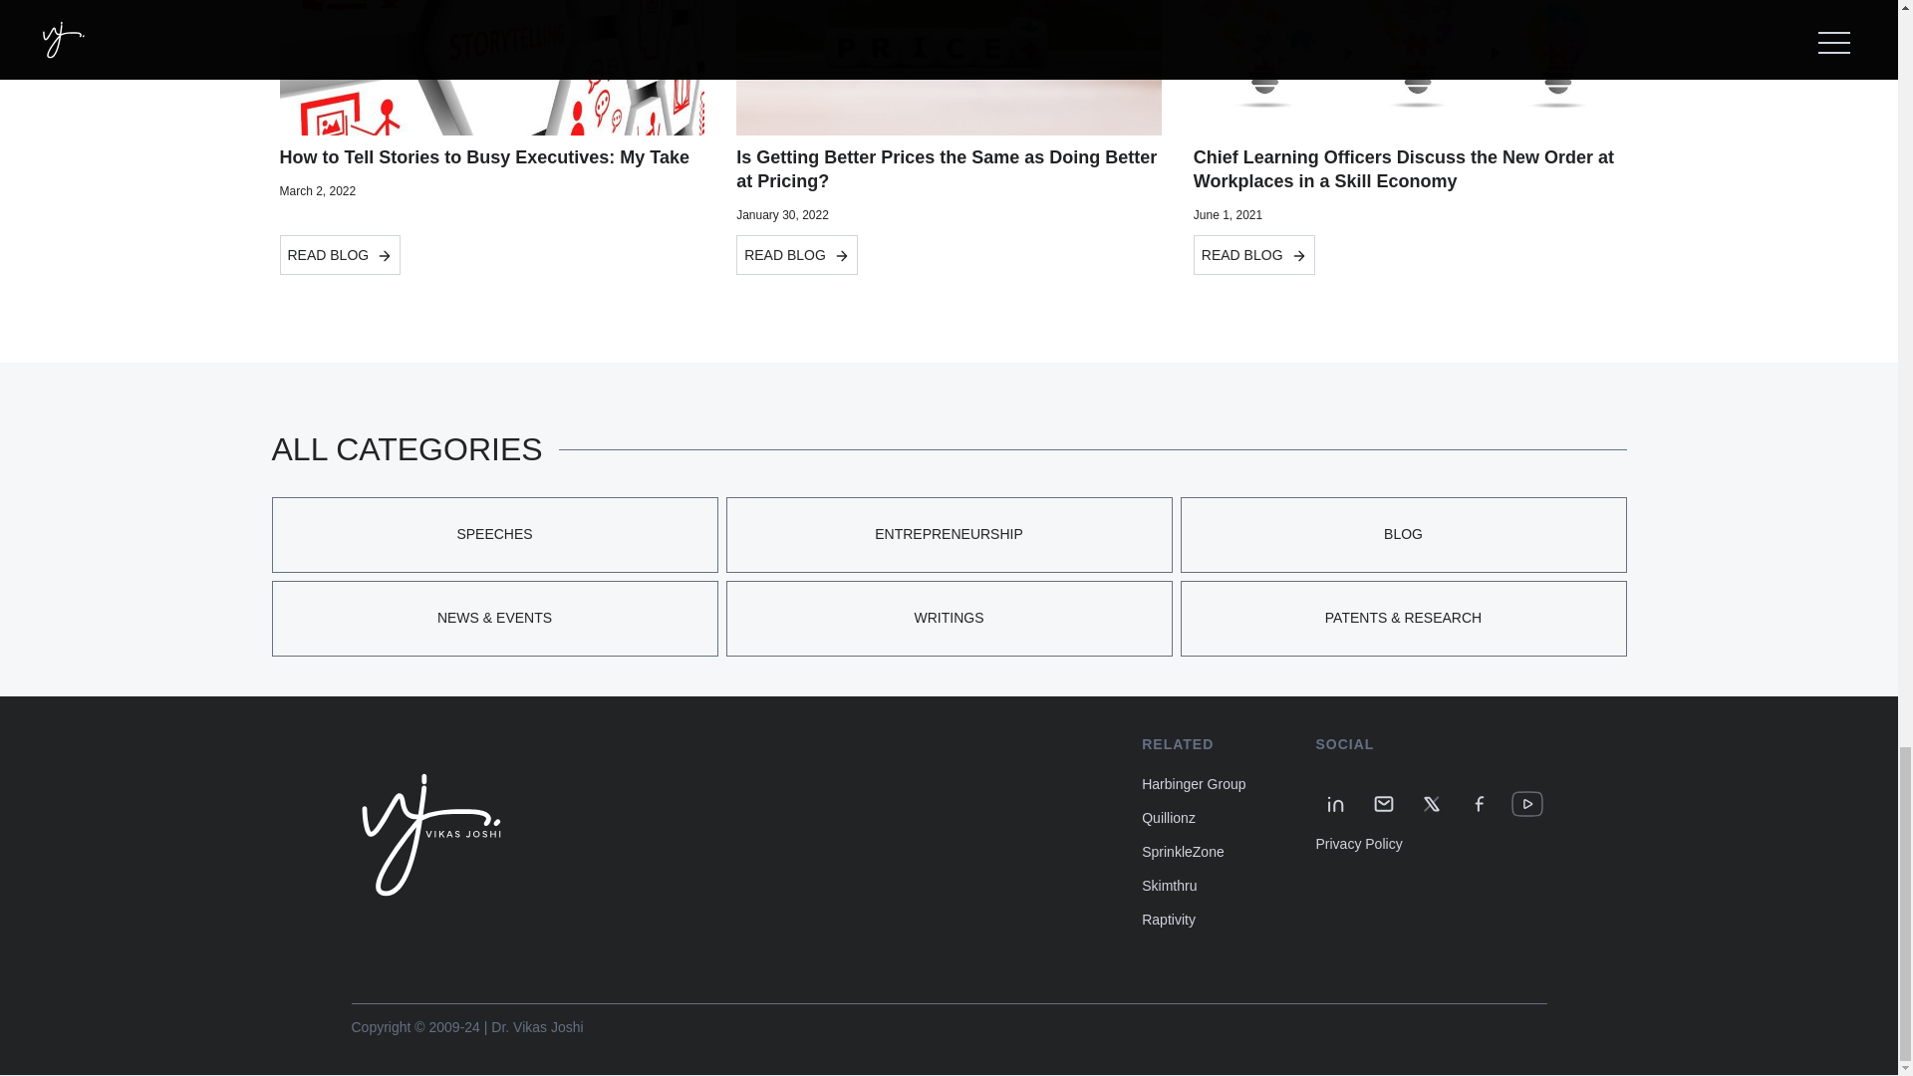 The width and height of the screenshot is (1913, 1076). Describe the element at coordinates (1183, 851) in the screenshot. I see `SprinkleZone` at that location.